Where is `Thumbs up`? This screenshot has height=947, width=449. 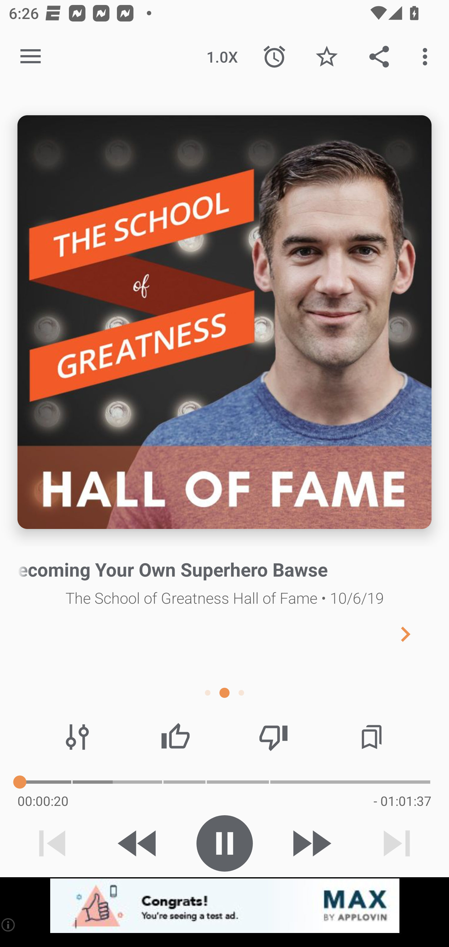 Thumbs up is located at coordinates (175, 737).